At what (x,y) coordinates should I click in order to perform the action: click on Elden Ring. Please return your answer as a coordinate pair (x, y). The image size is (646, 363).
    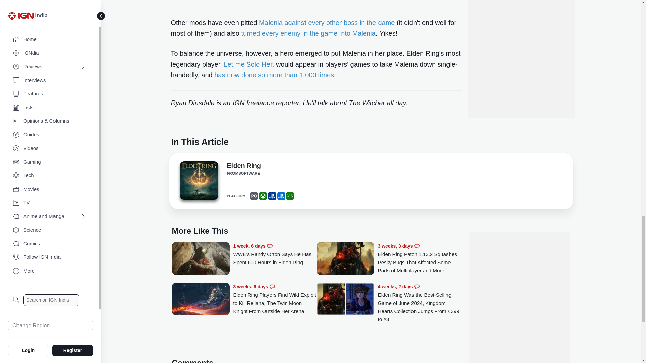
    Looking at the image, I should click on (199, 183).